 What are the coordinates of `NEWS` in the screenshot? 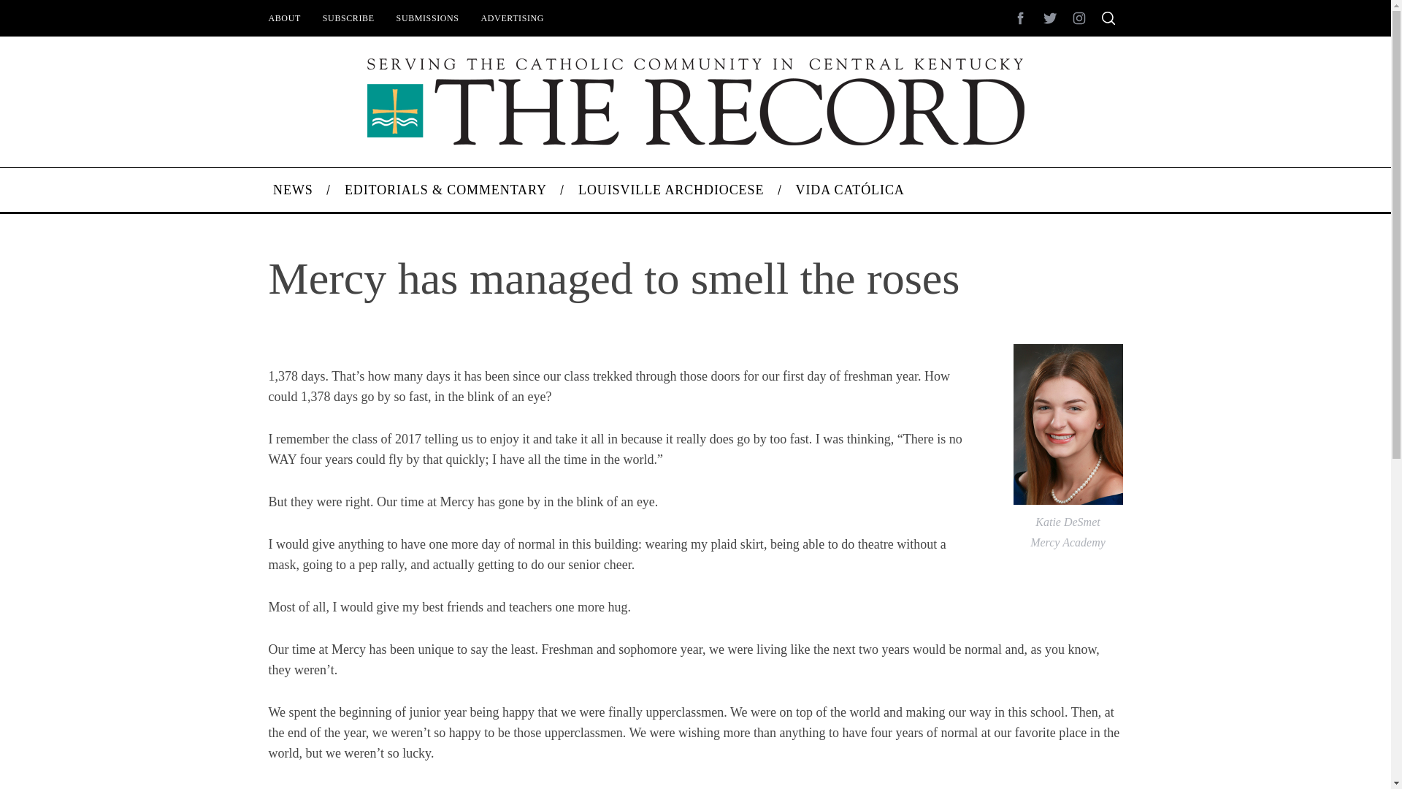 It's located at (292, 190).